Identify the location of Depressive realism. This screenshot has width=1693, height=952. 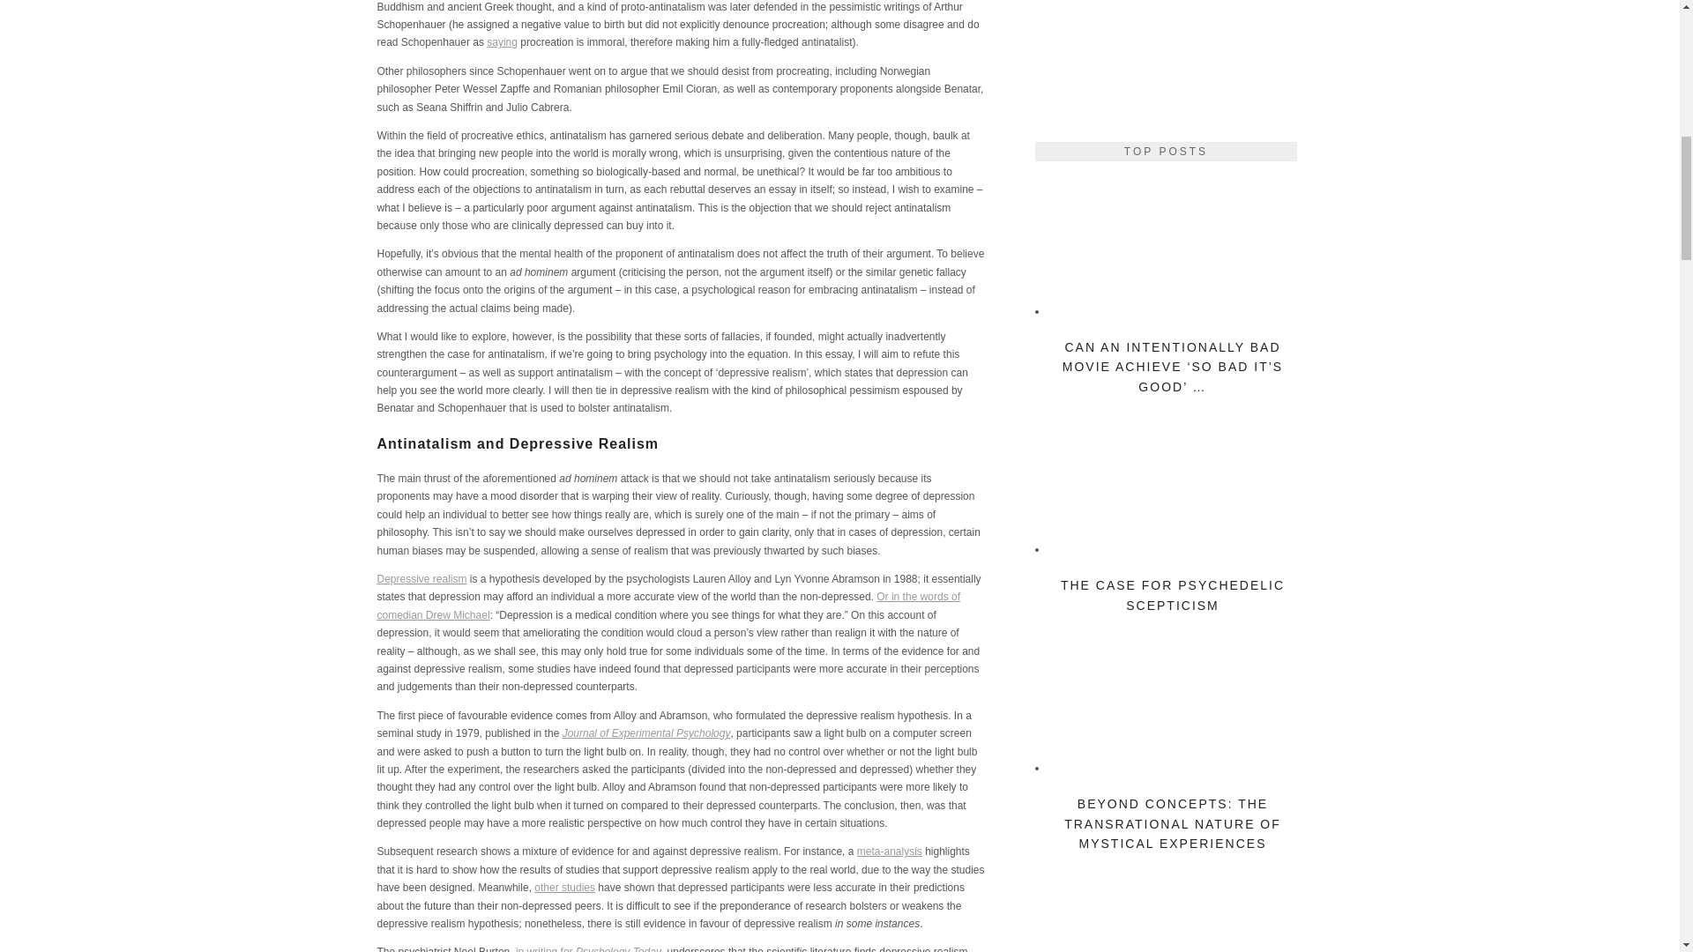
(421, 579).